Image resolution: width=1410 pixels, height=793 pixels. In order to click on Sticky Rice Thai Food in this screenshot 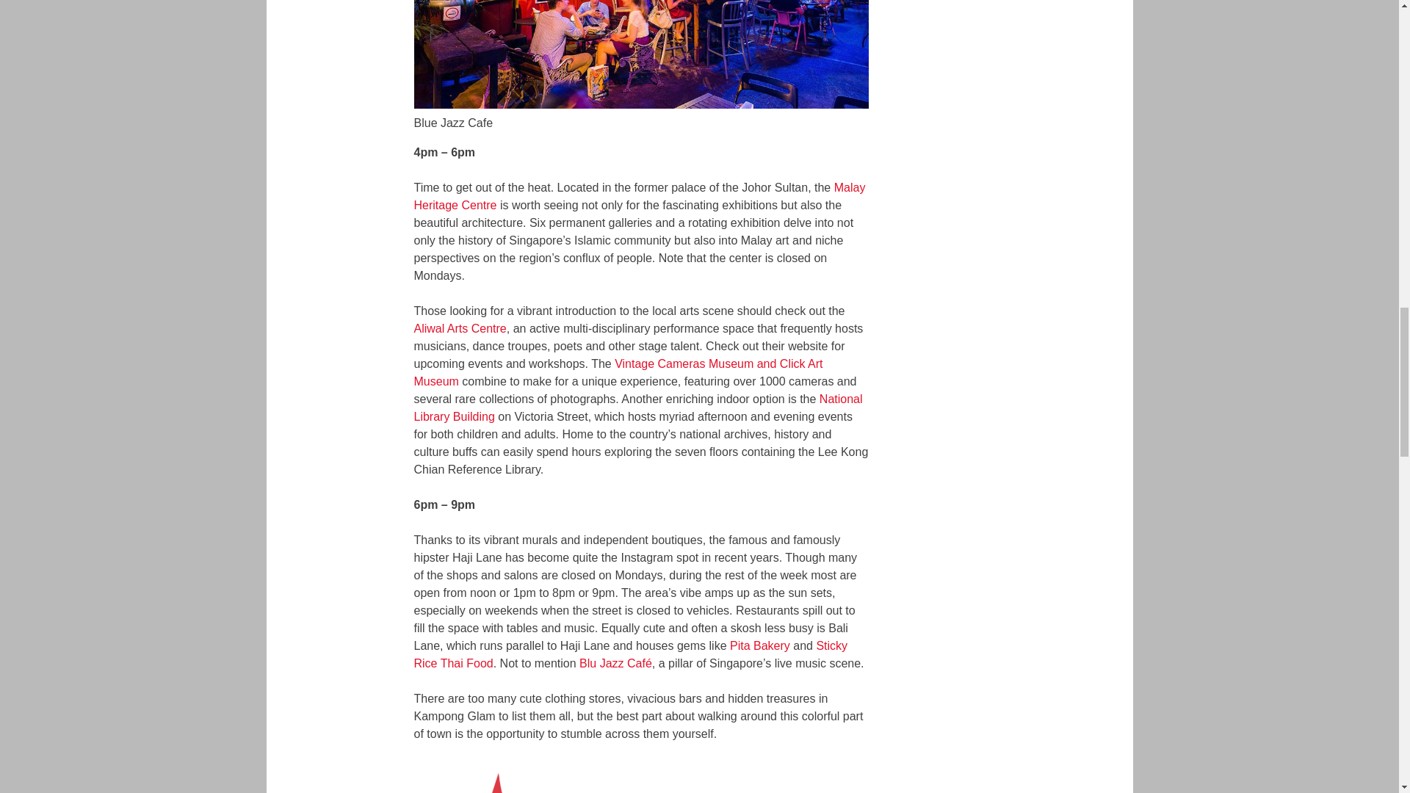, I will do `click(632, 653)`.